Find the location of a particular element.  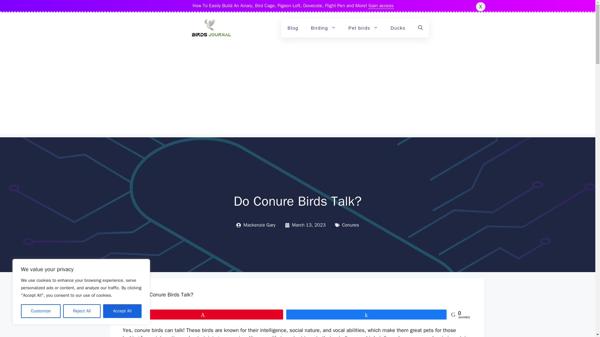

Customize is located at coordinates (41, 311).